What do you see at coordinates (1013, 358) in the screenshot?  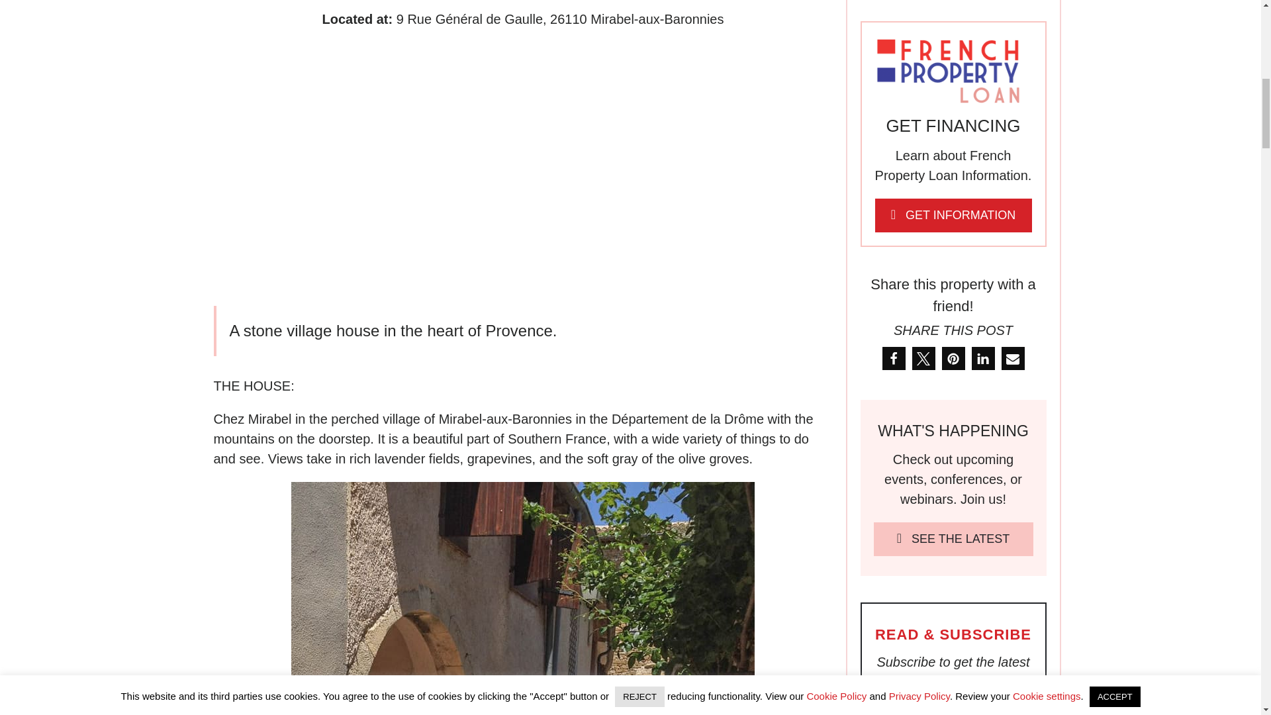 I see `Send by email` at bounding box center [1013, 358].